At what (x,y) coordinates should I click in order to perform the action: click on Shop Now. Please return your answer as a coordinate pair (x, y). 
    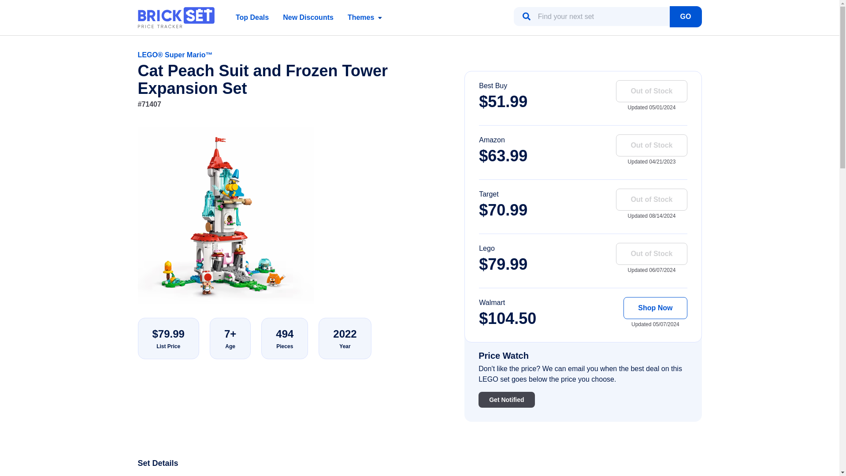
    Looking at the image, I should click on (655, 308).